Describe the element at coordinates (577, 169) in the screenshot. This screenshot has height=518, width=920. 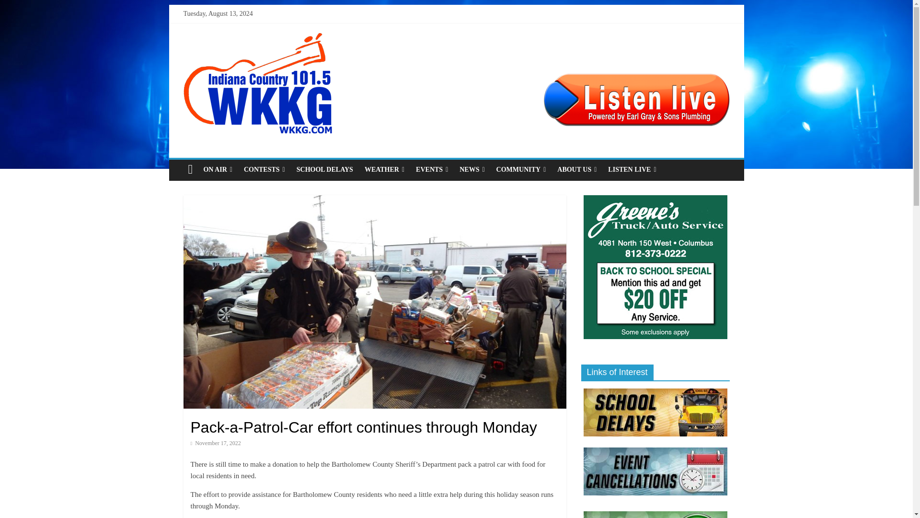
I see `ABOUT US` at that location.